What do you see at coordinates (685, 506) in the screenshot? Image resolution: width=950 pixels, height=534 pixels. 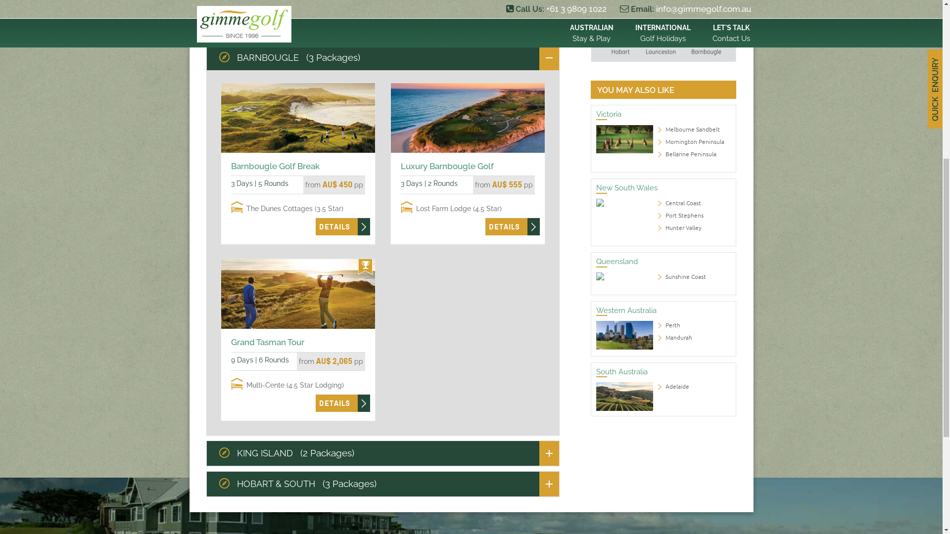 I see `Port Stephens` at bounding box center [685, 506].